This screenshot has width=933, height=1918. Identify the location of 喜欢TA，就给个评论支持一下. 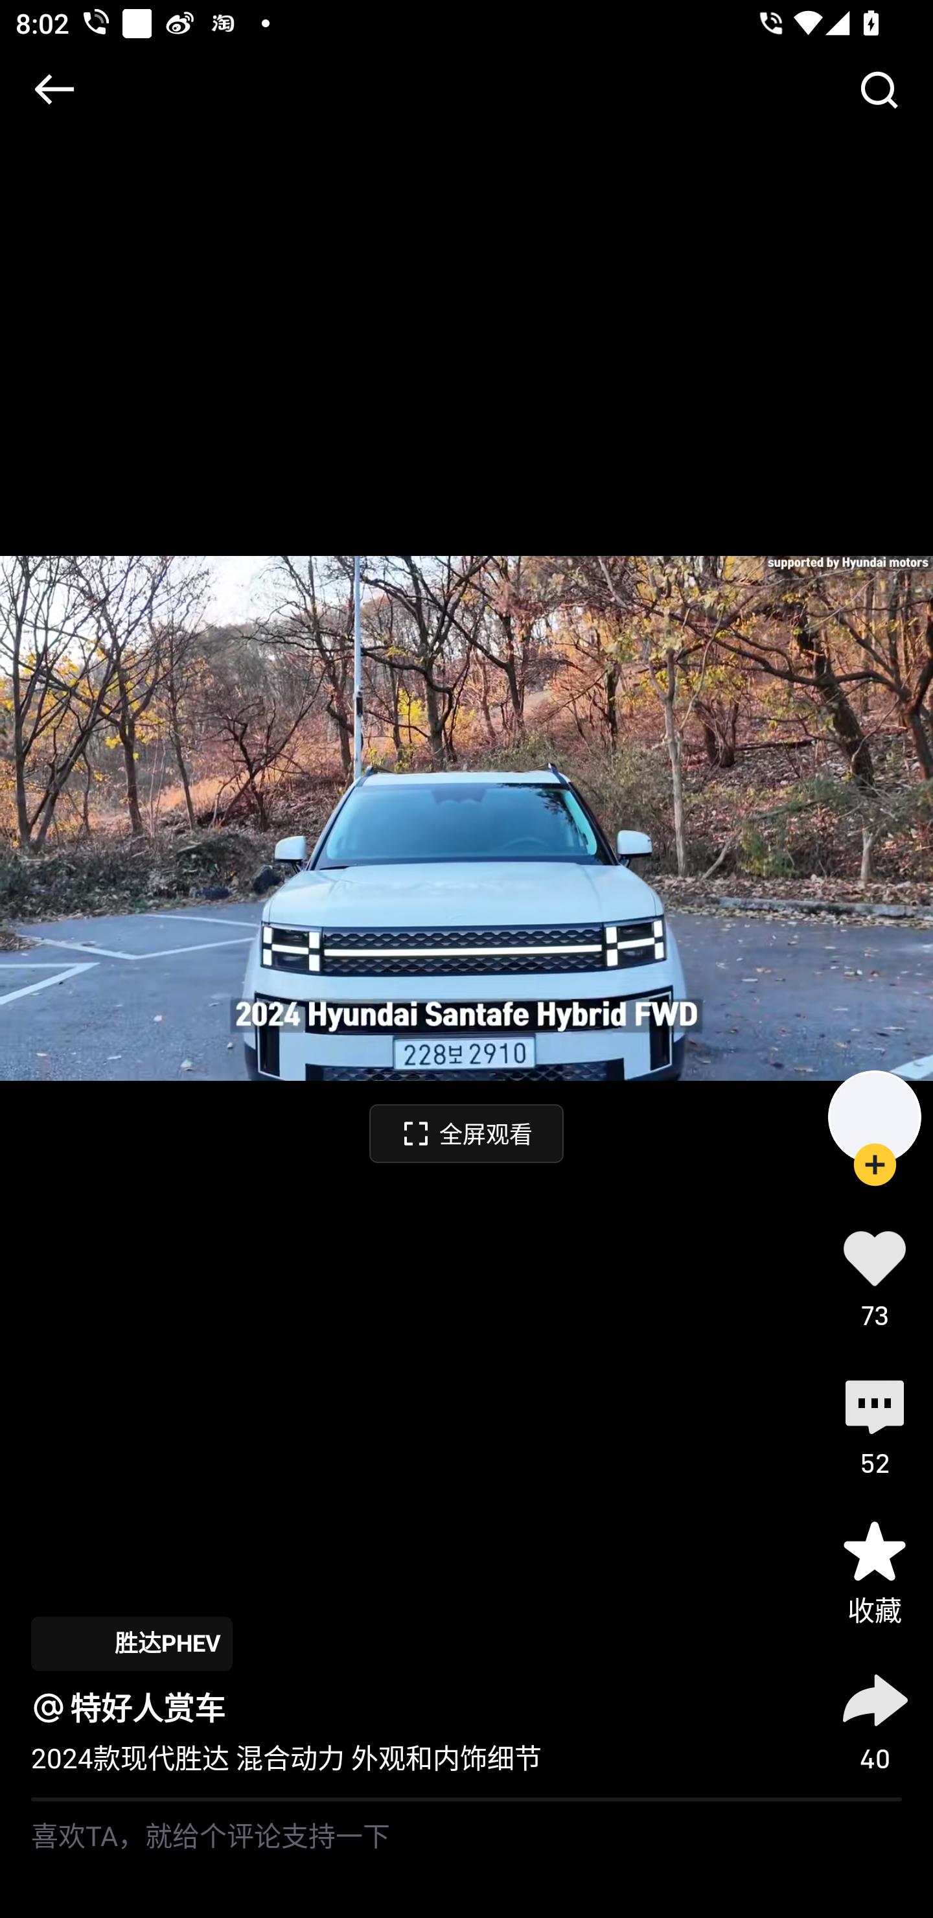
(466, 1860).